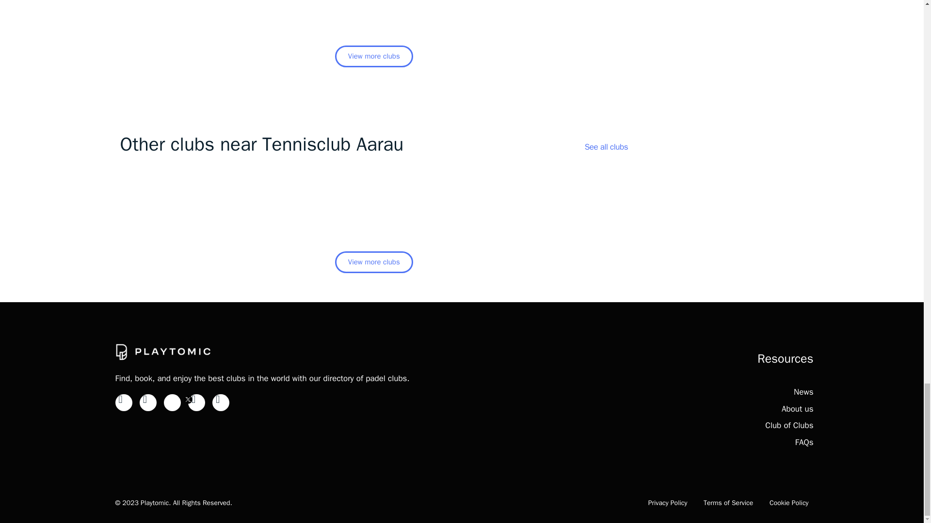 The width and height of the screenshot is (931, 523). Describe the element at coordinates (803, 392) in the screenshot. I see `News` at that location.